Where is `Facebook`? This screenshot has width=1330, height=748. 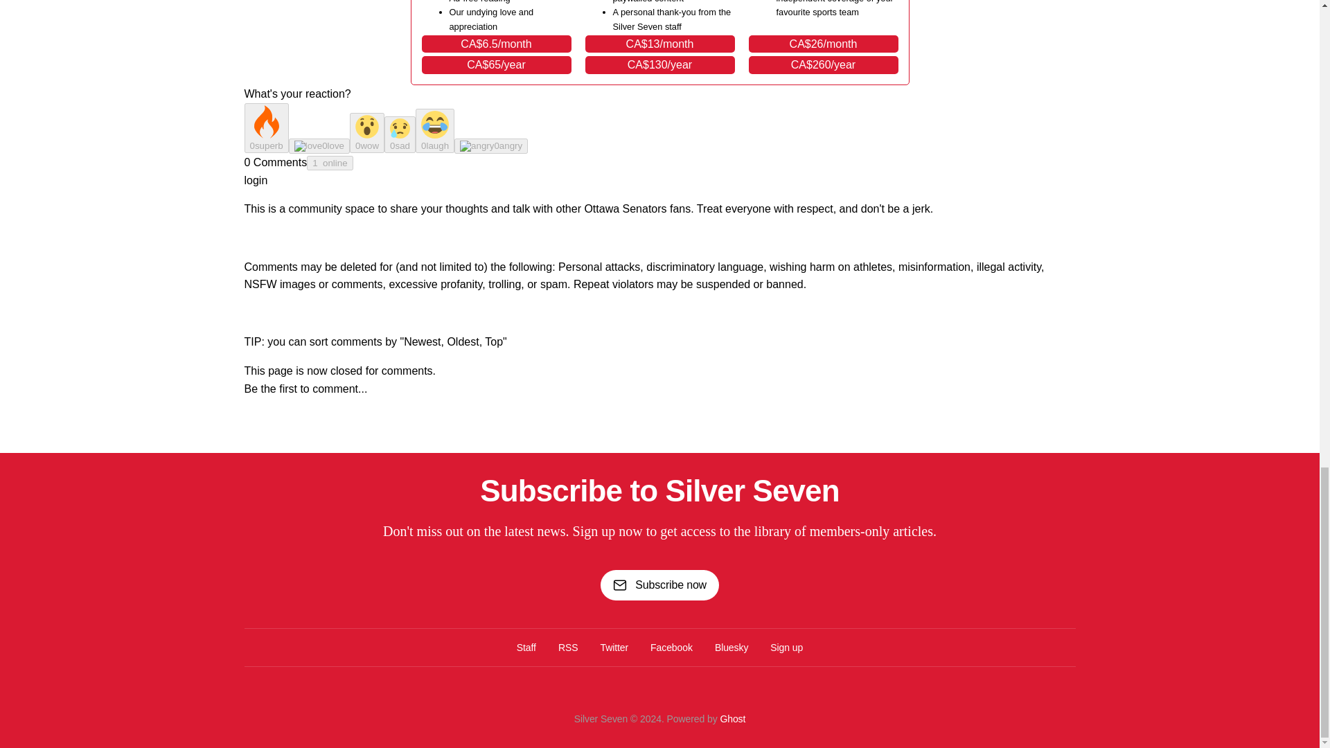
Facebook is located at coordinates (671, 648).